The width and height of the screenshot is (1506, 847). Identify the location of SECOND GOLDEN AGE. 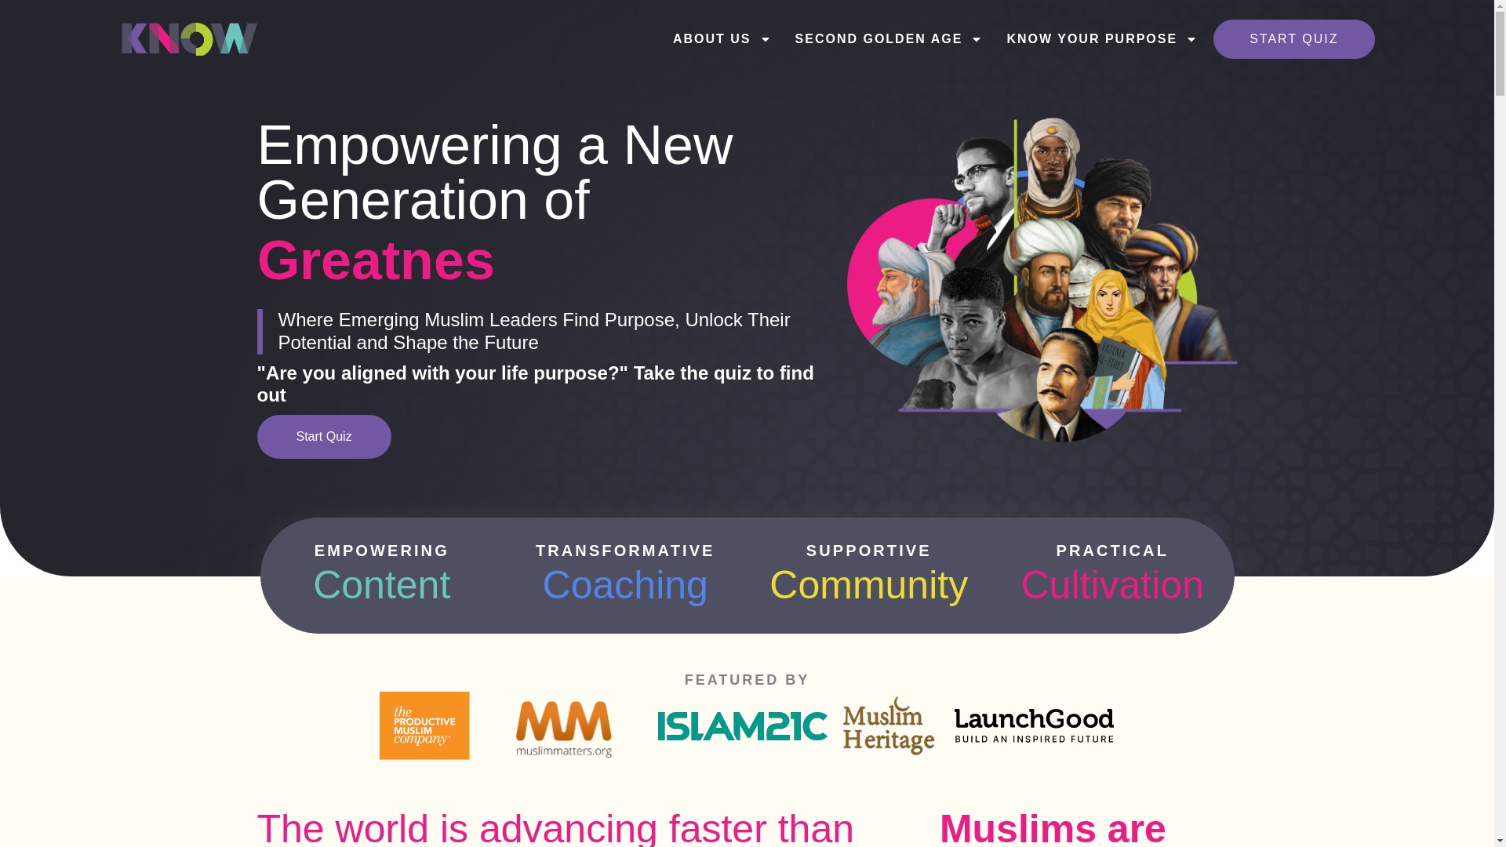
(889, 38).